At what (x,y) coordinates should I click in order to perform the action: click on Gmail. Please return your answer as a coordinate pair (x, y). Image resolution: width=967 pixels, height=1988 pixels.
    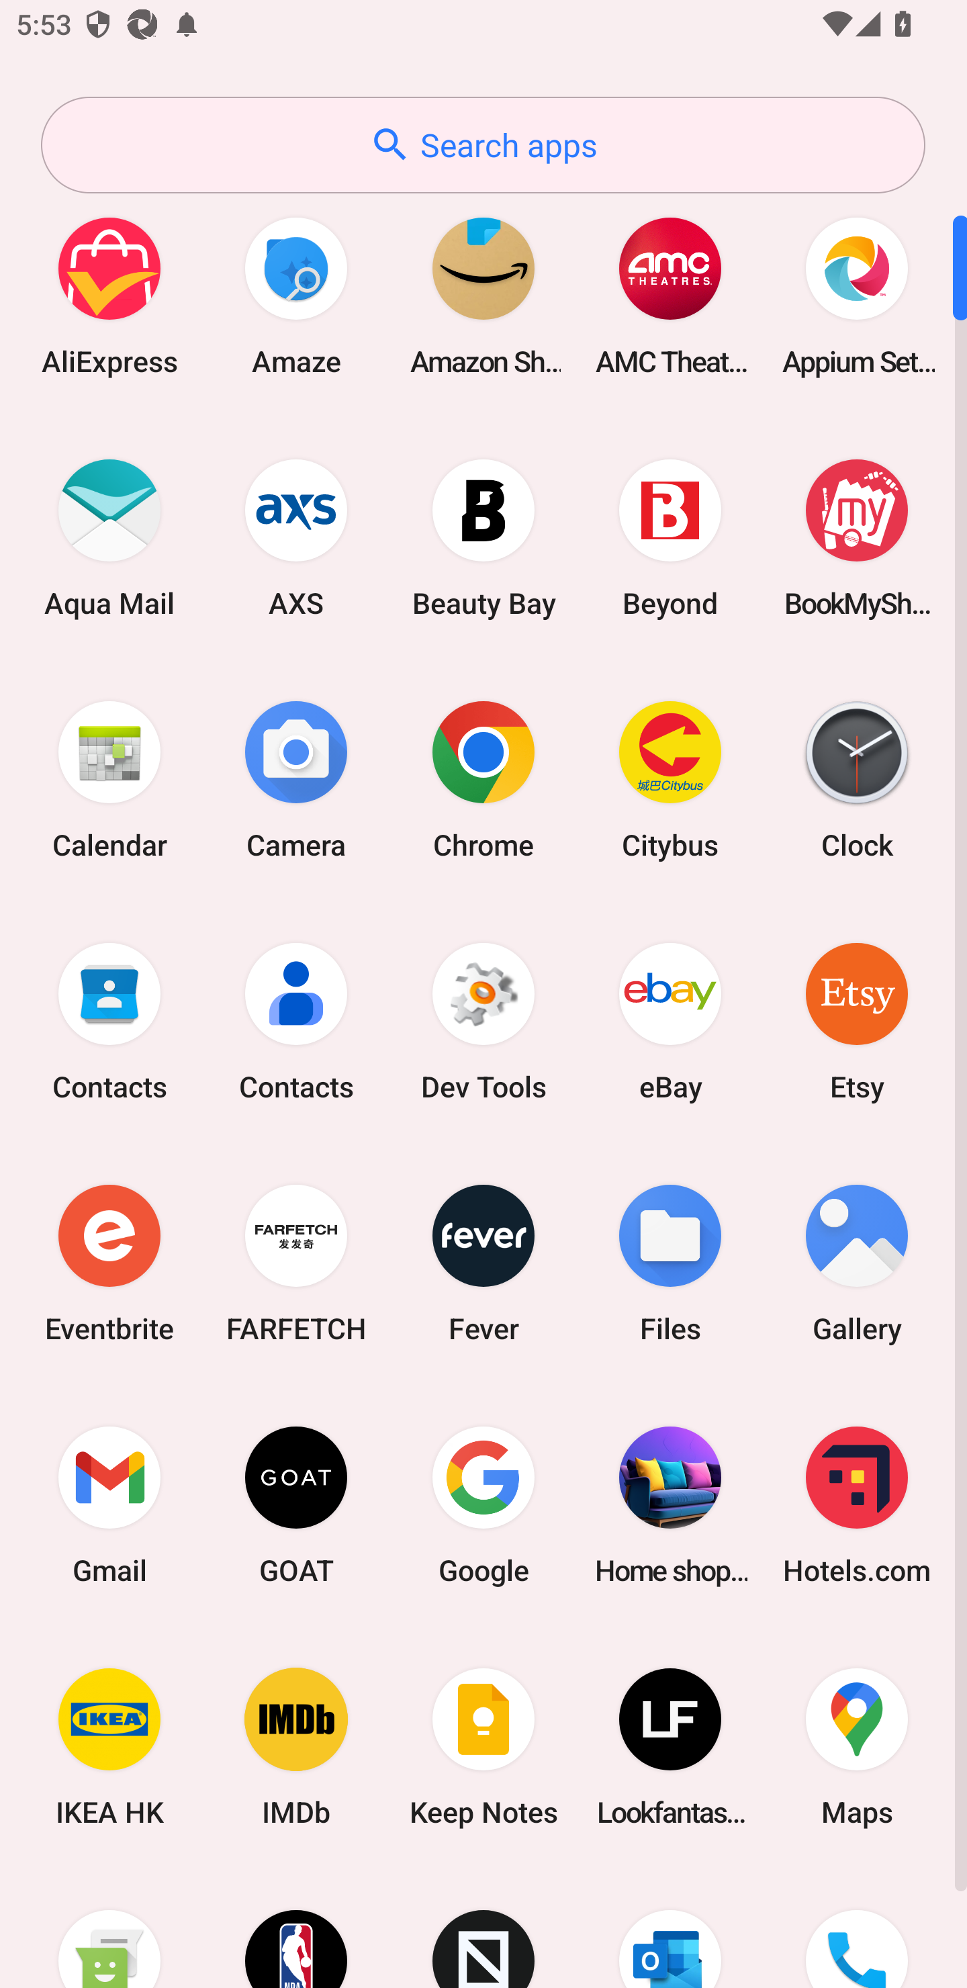
    Looking at the image, I should click on (109, 1504).